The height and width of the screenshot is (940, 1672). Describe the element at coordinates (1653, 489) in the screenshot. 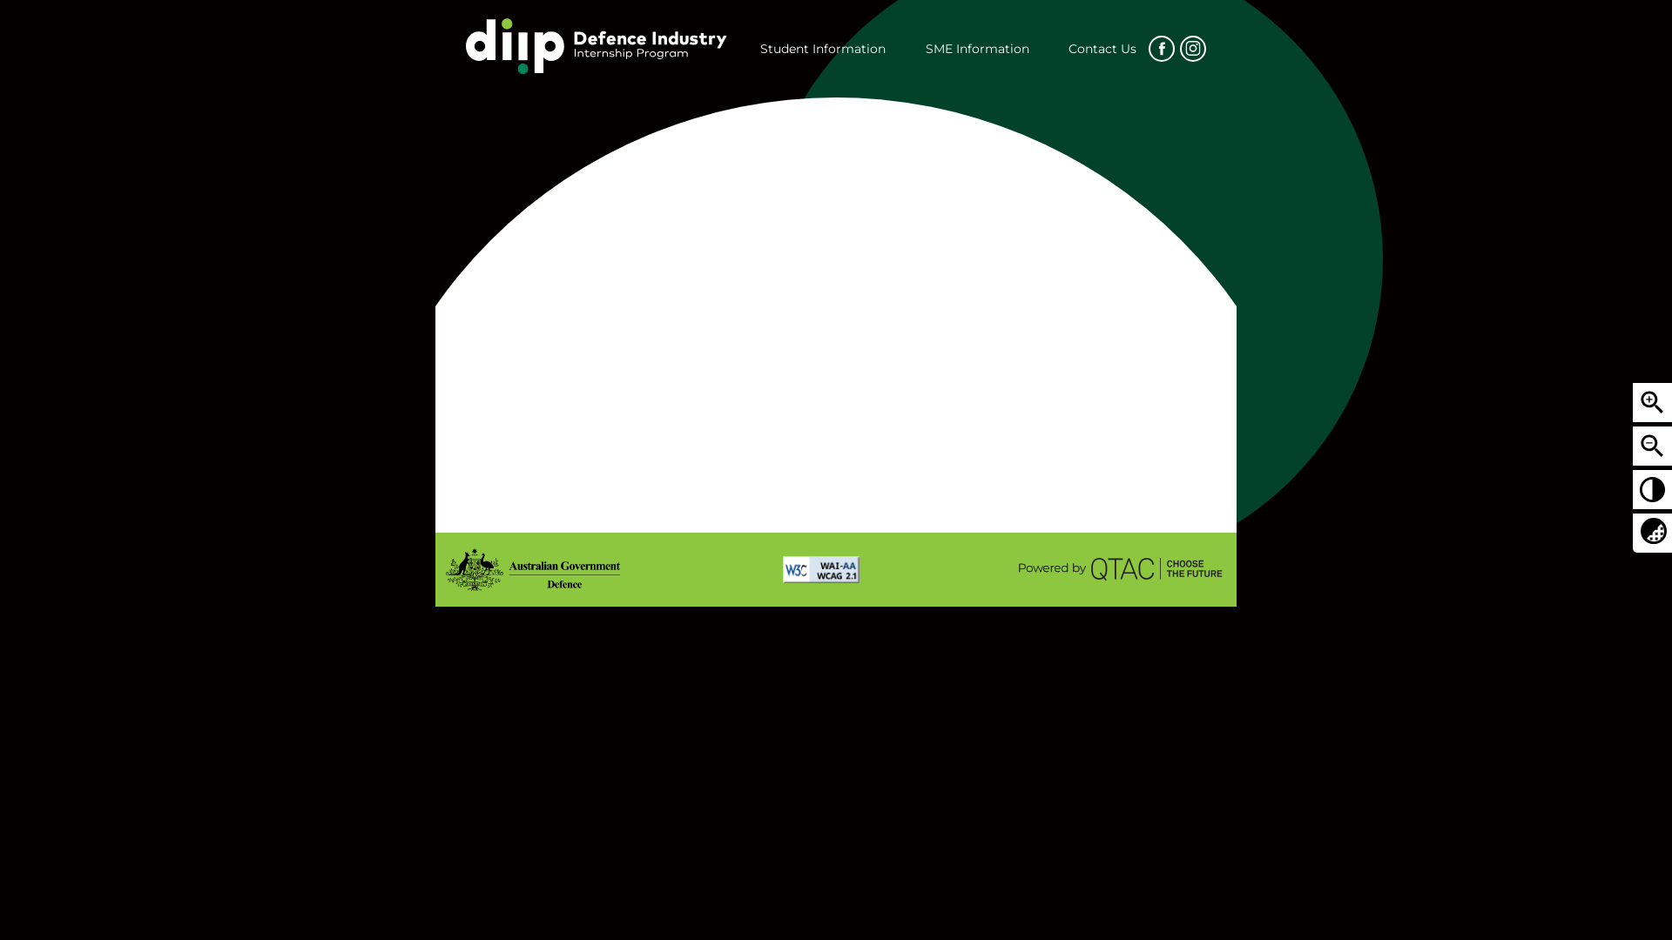

I see `Toggle Contrast` at that location.